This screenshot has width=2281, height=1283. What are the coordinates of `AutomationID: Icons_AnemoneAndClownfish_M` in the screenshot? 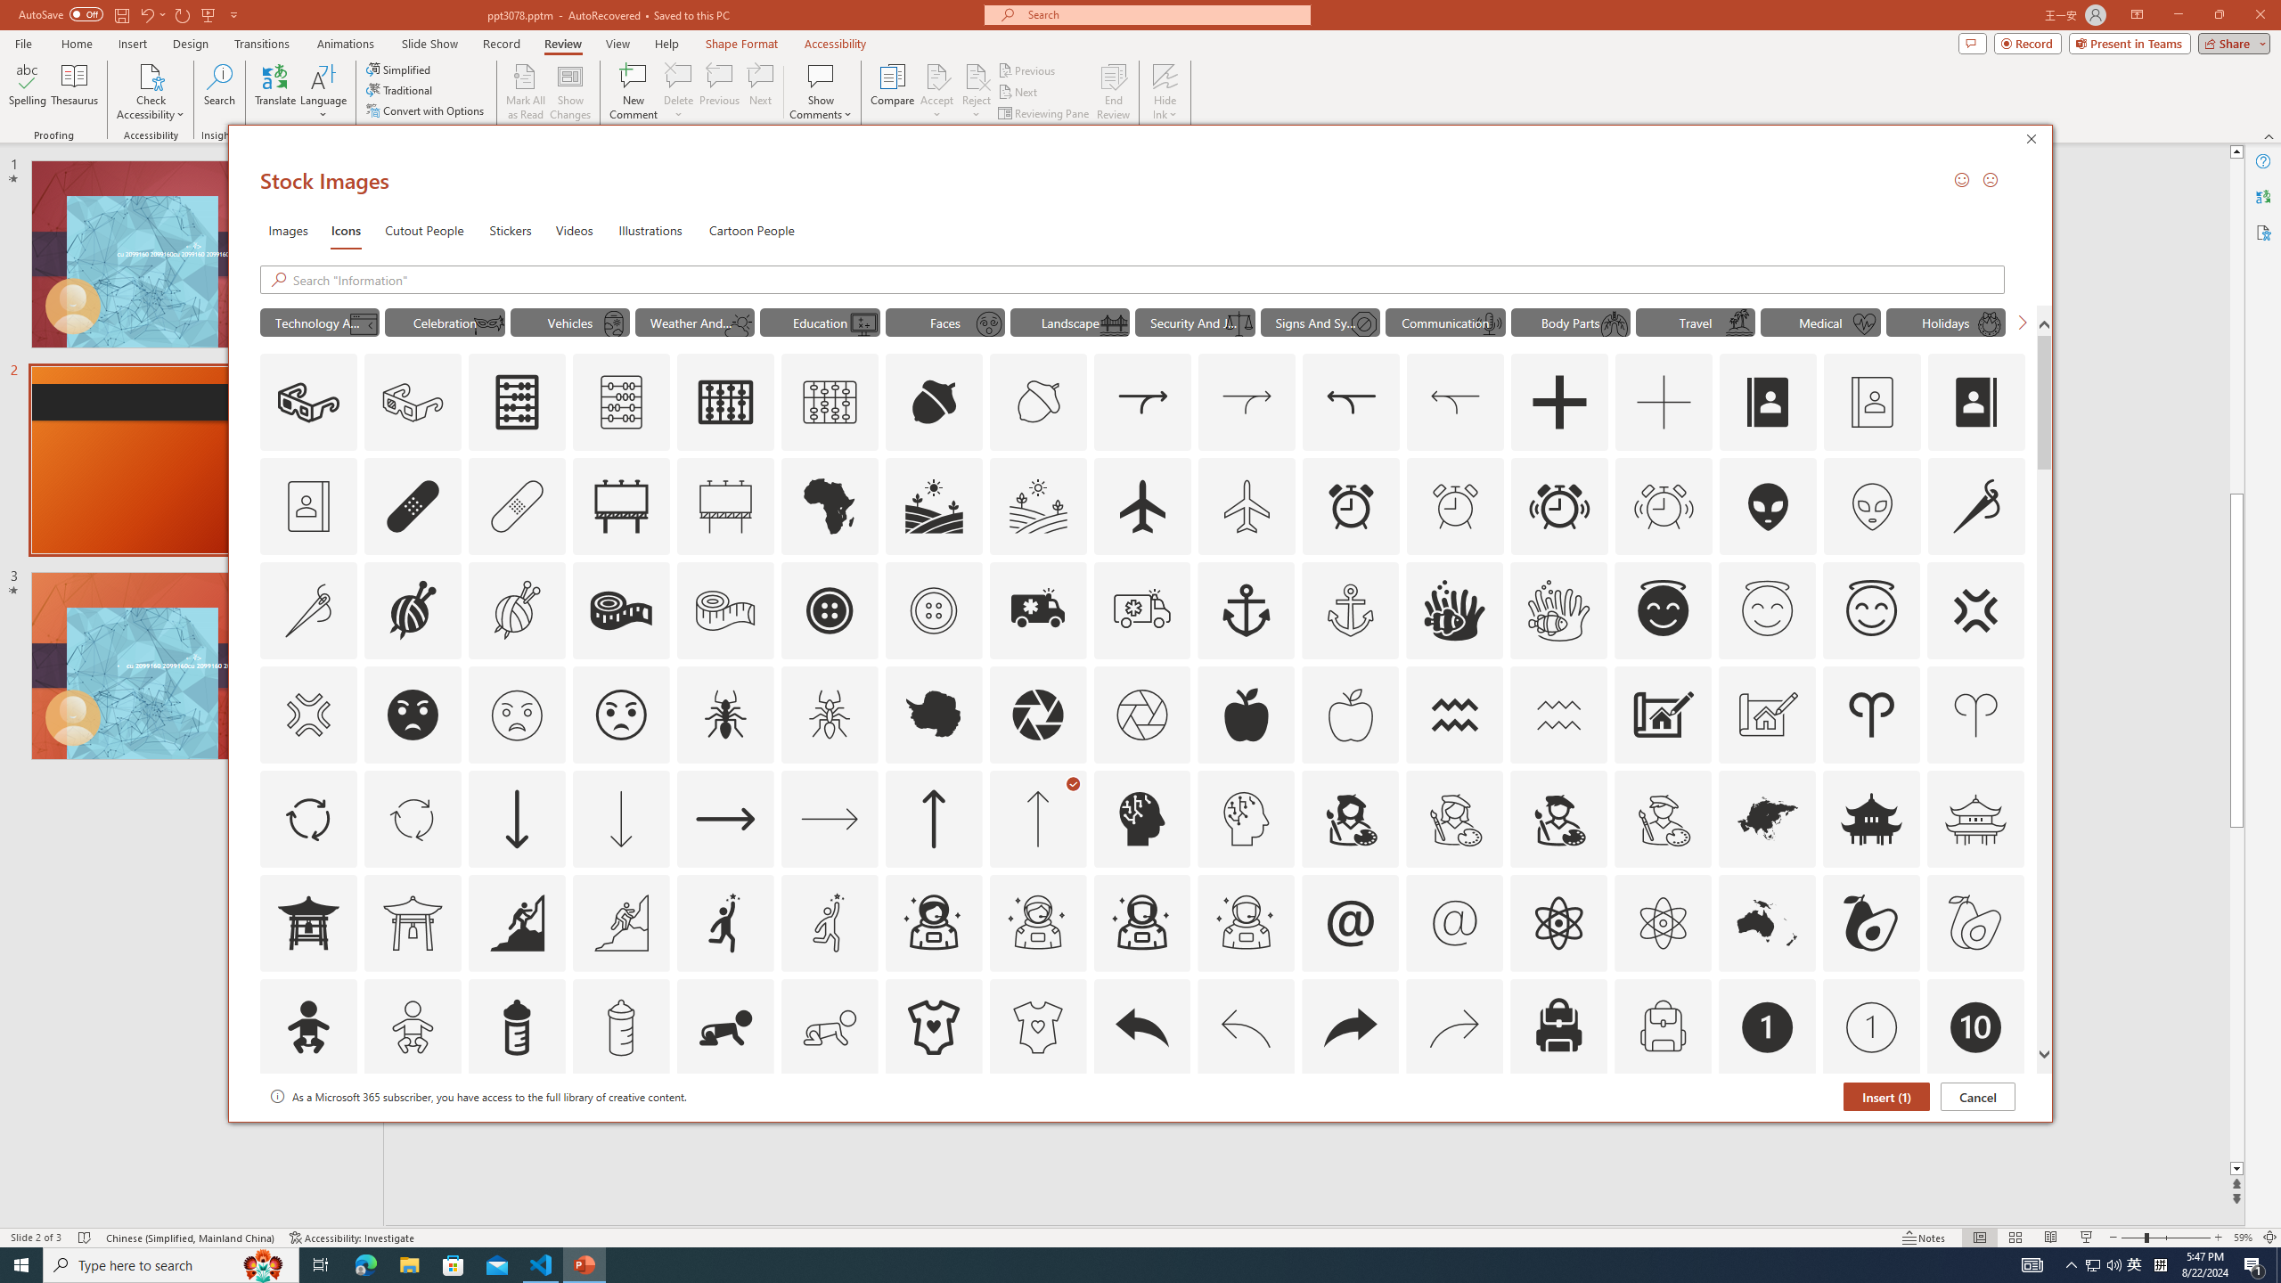 It's located at (1559, 610).